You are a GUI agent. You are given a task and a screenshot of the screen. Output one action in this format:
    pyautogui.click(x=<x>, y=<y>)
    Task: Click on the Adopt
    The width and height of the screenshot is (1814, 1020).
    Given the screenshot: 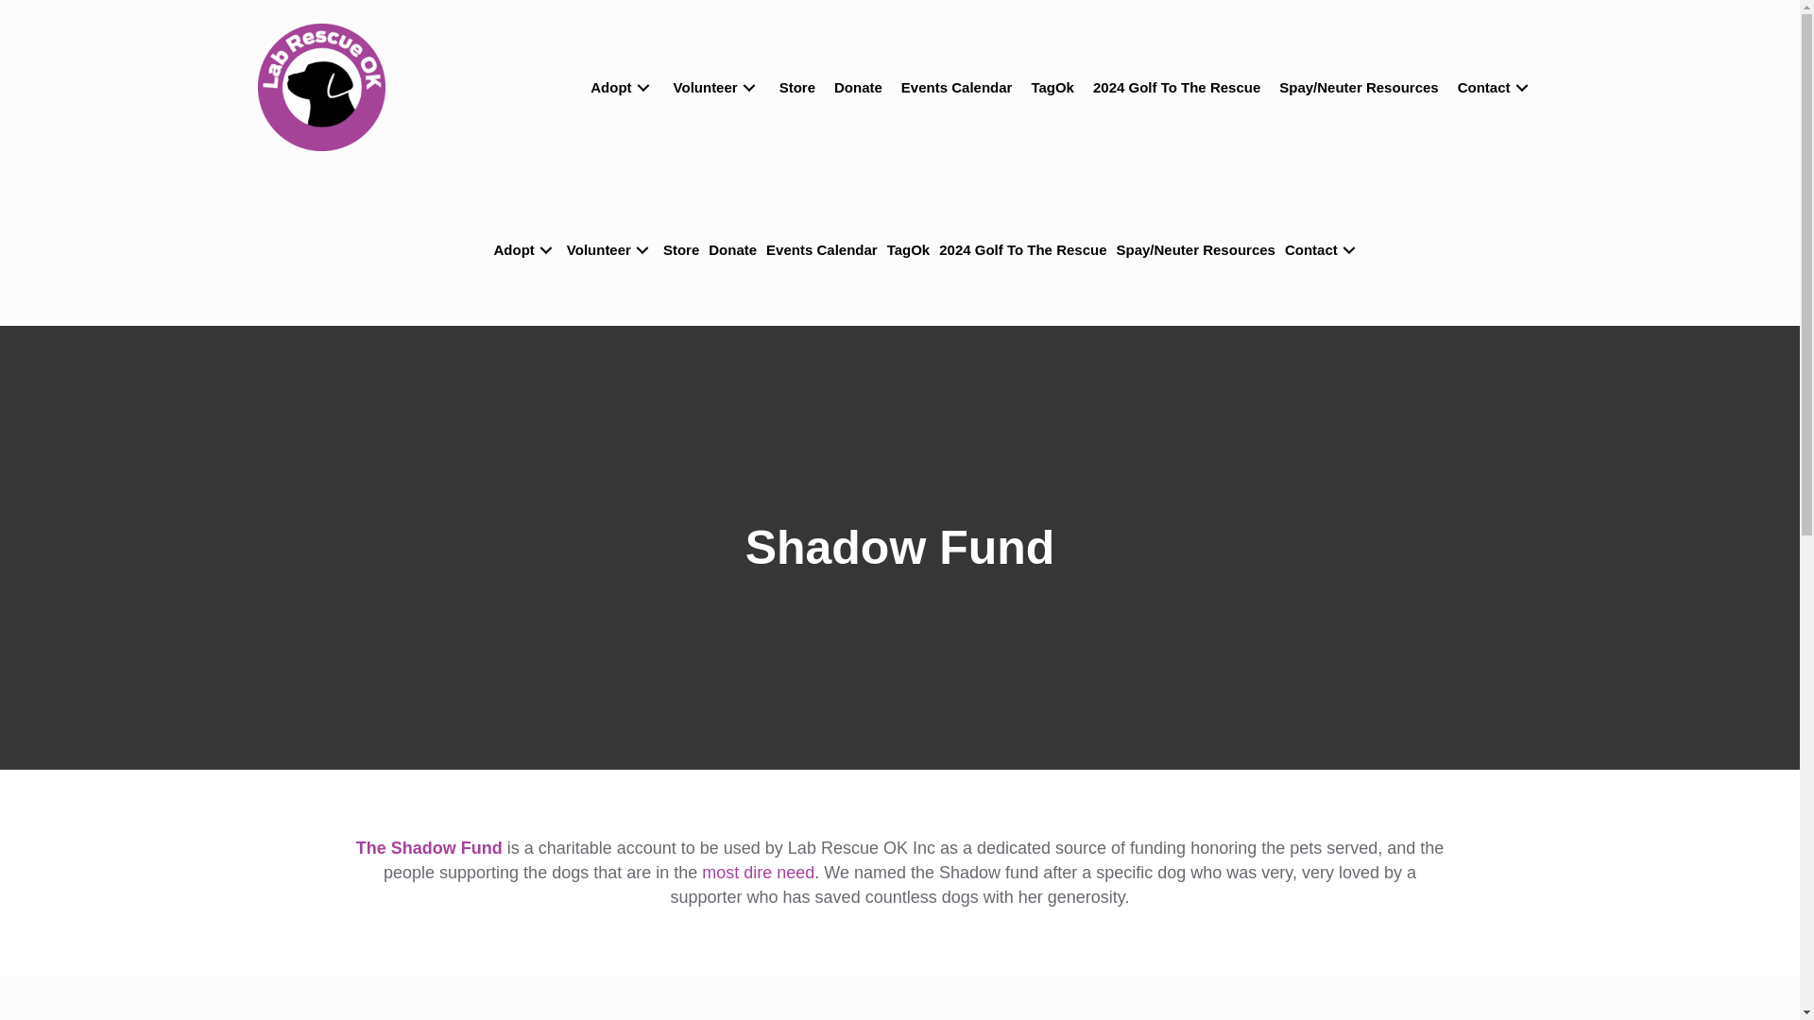 What is the action you would take?
    pyautogui.click(x=627, y=88)
    